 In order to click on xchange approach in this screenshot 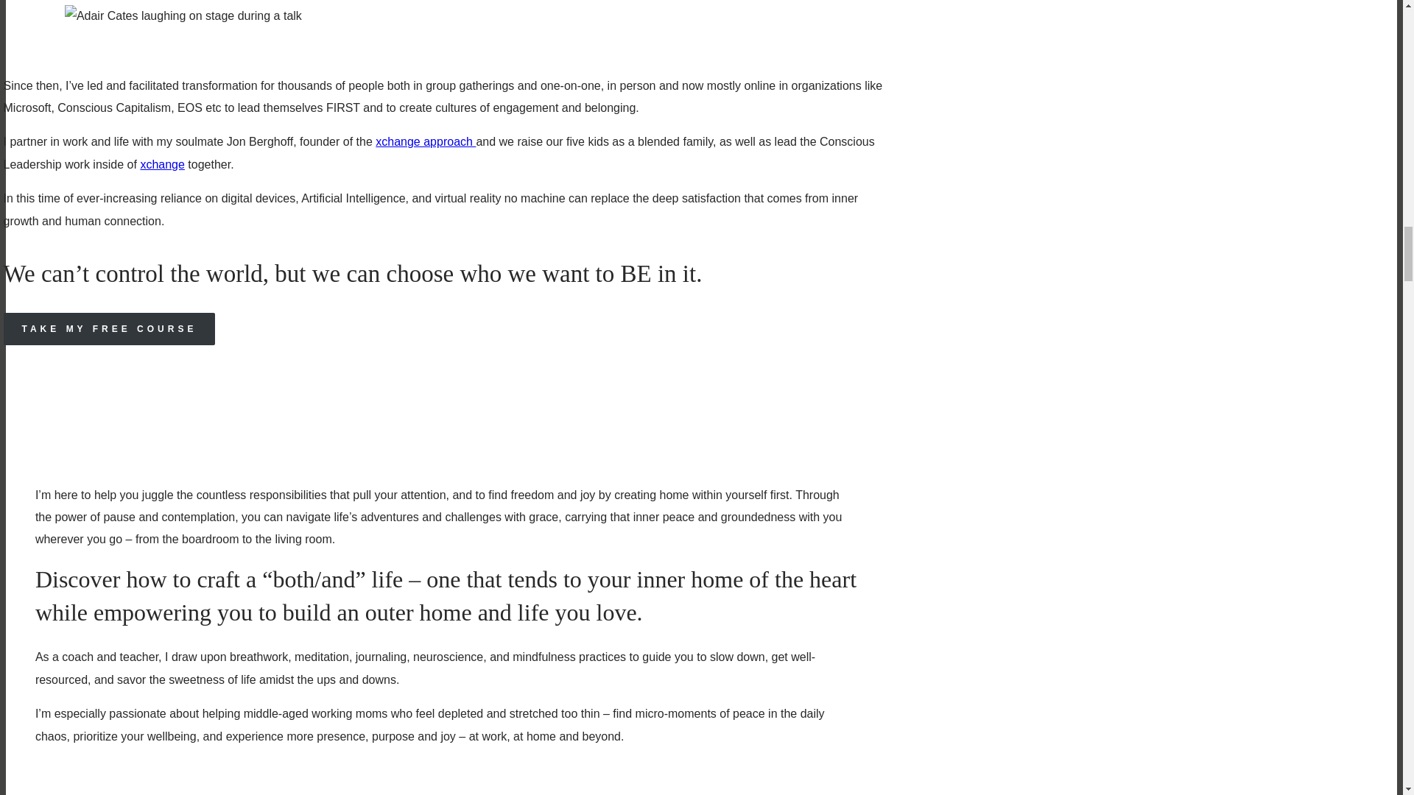, I will do `click(426, 141)`.